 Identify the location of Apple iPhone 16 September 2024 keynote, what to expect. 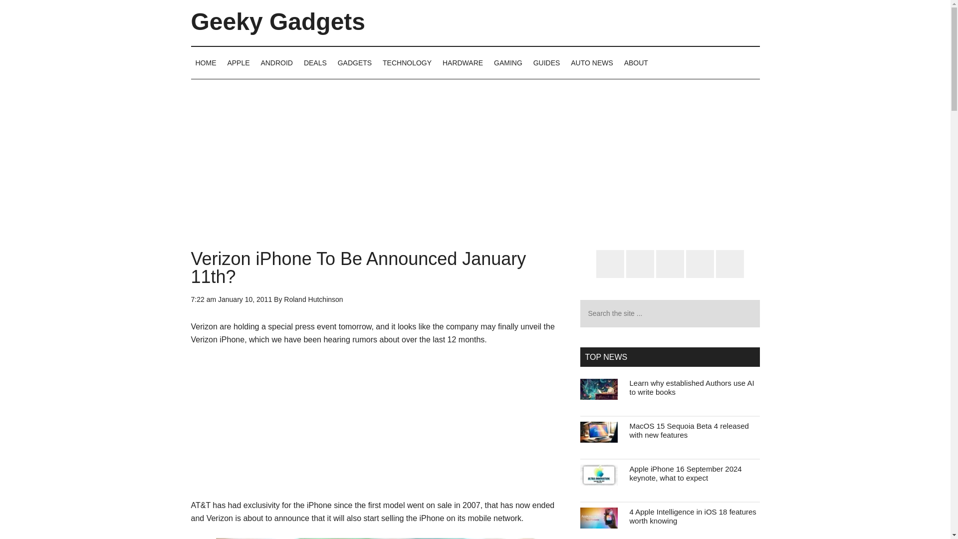
(686, 473).